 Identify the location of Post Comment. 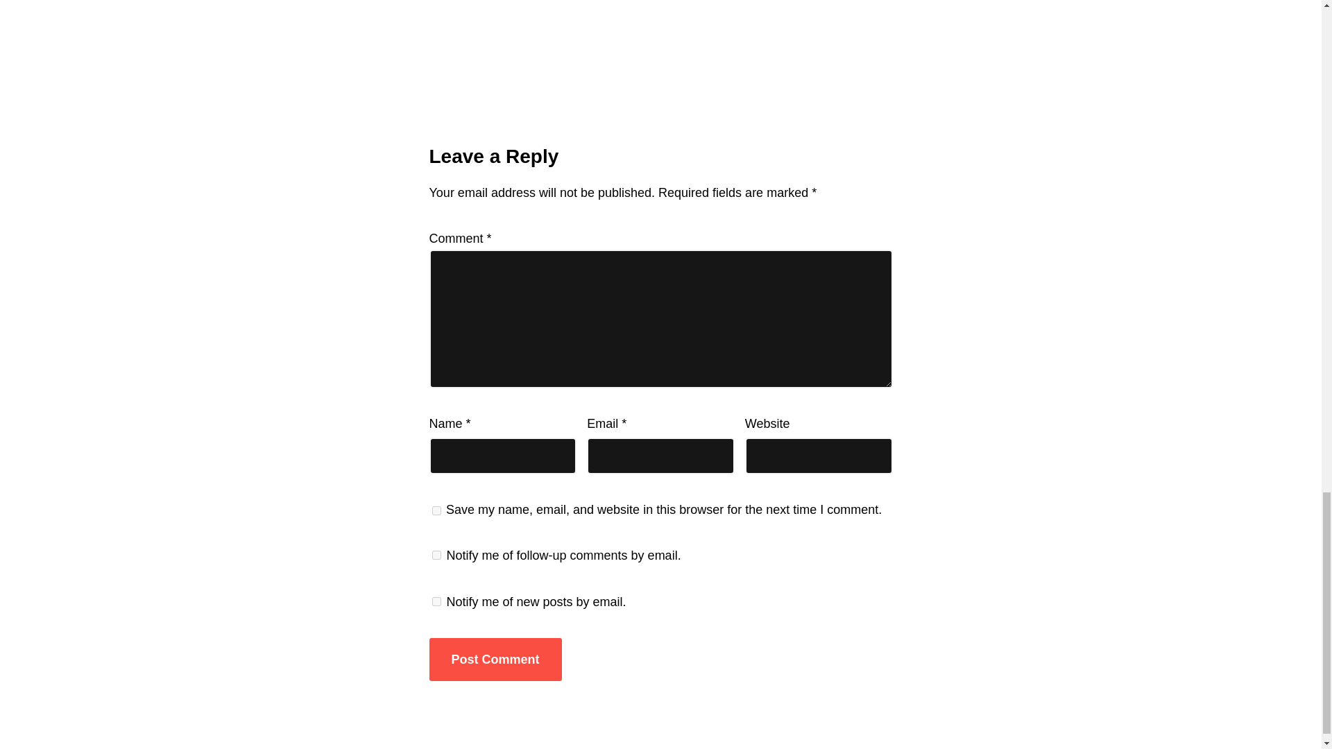
(495, 660).